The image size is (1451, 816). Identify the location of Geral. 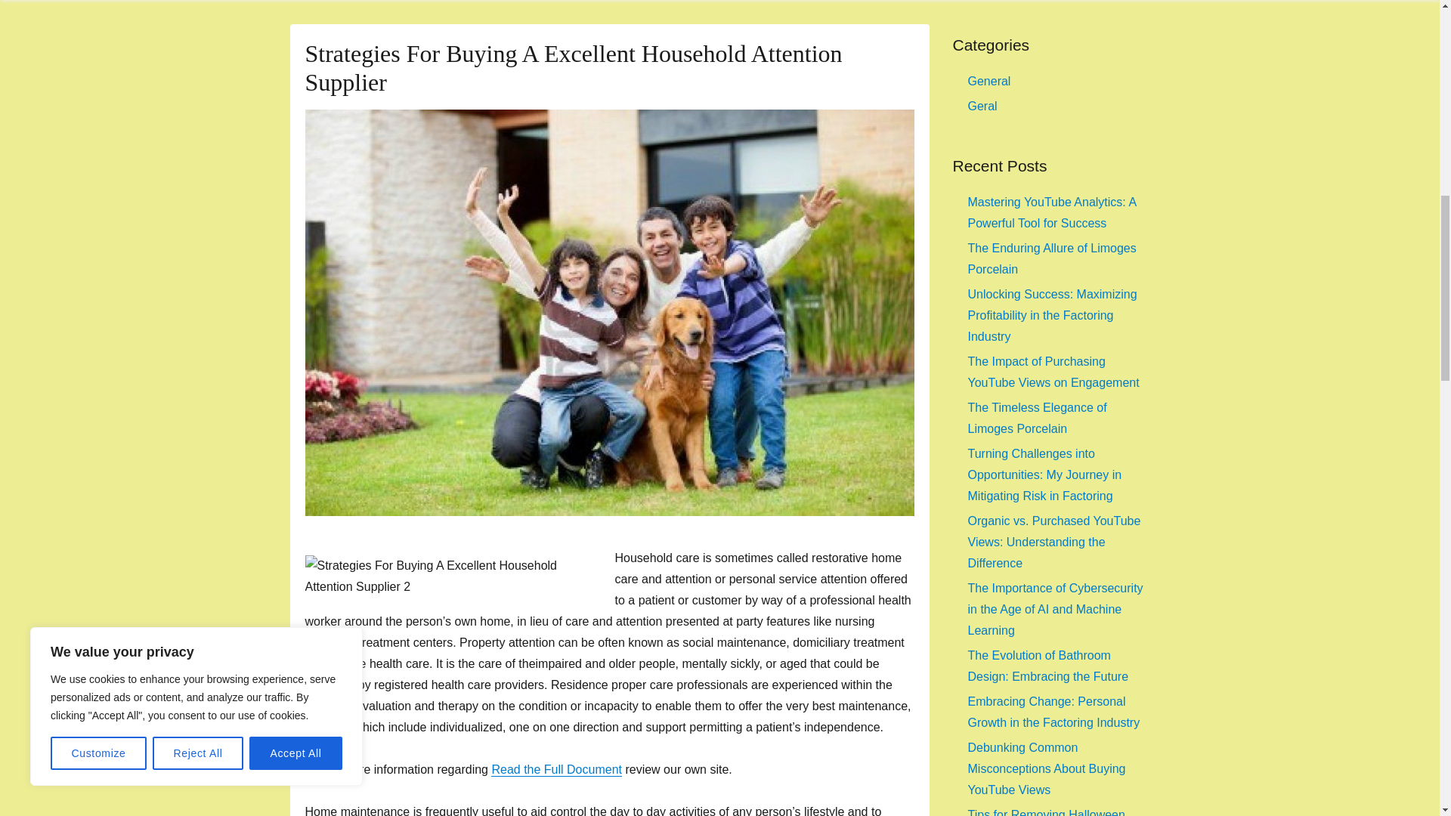
(982, 106).